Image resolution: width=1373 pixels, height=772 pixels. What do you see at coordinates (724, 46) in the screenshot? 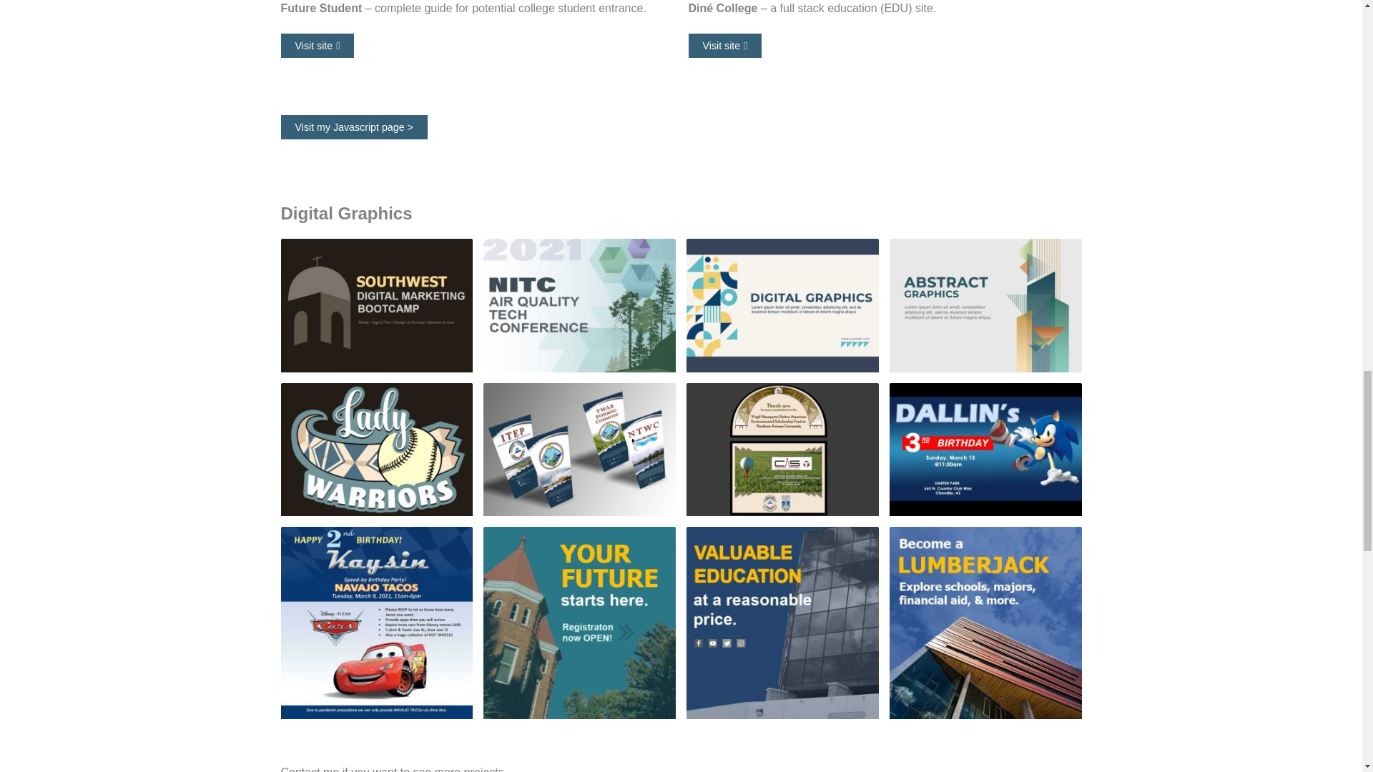
I see `Visit site` at bounding box center [724, 46].